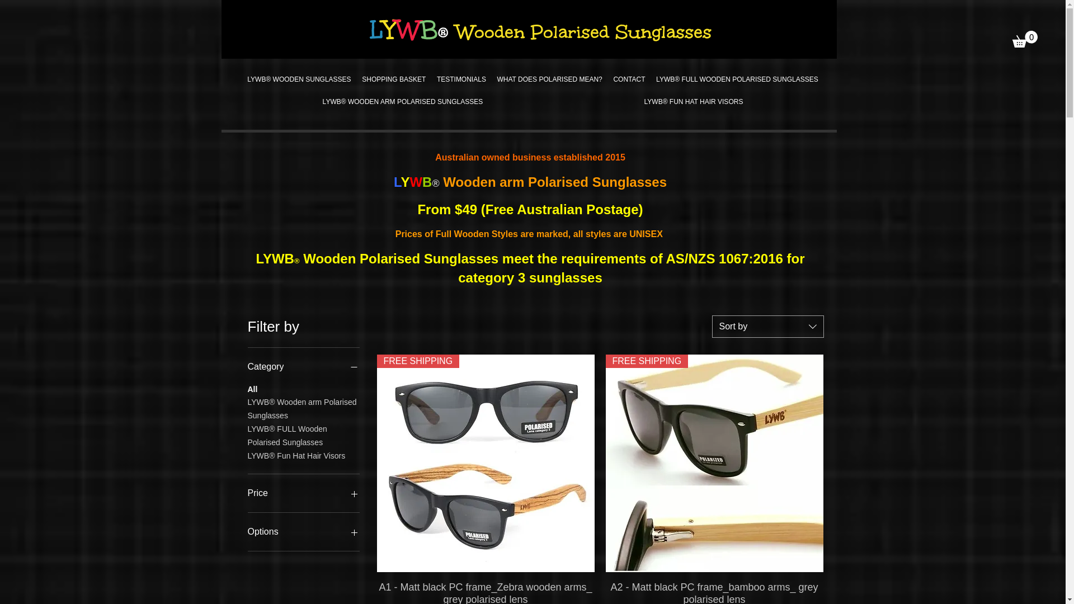  Describe the element at coordinates (767, 327) in the screenshot. I see `Sort by` at that location.